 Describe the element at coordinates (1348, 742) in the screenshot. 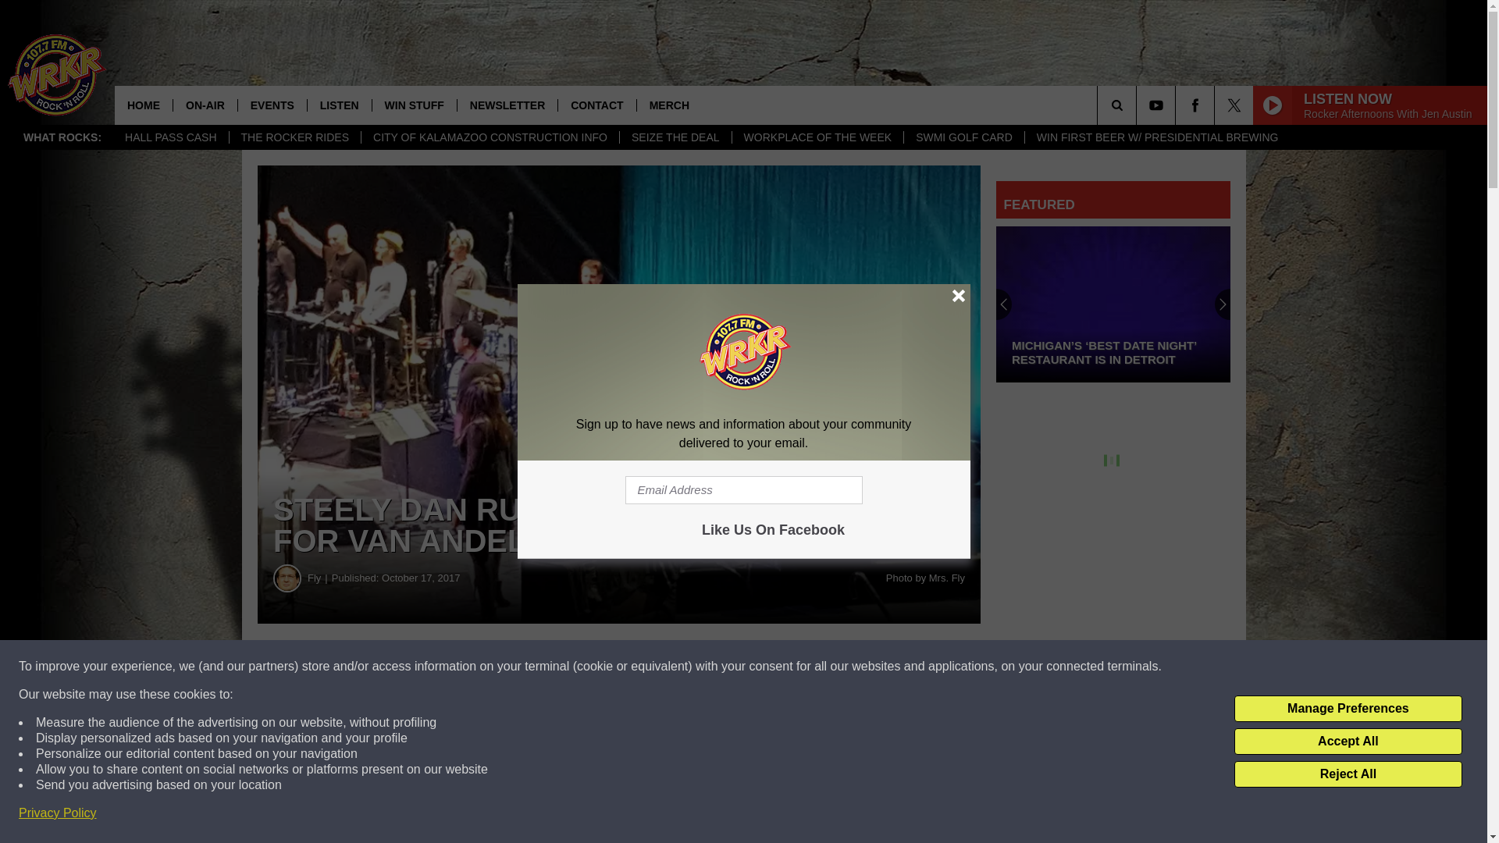

I see `Accept All` at that location.